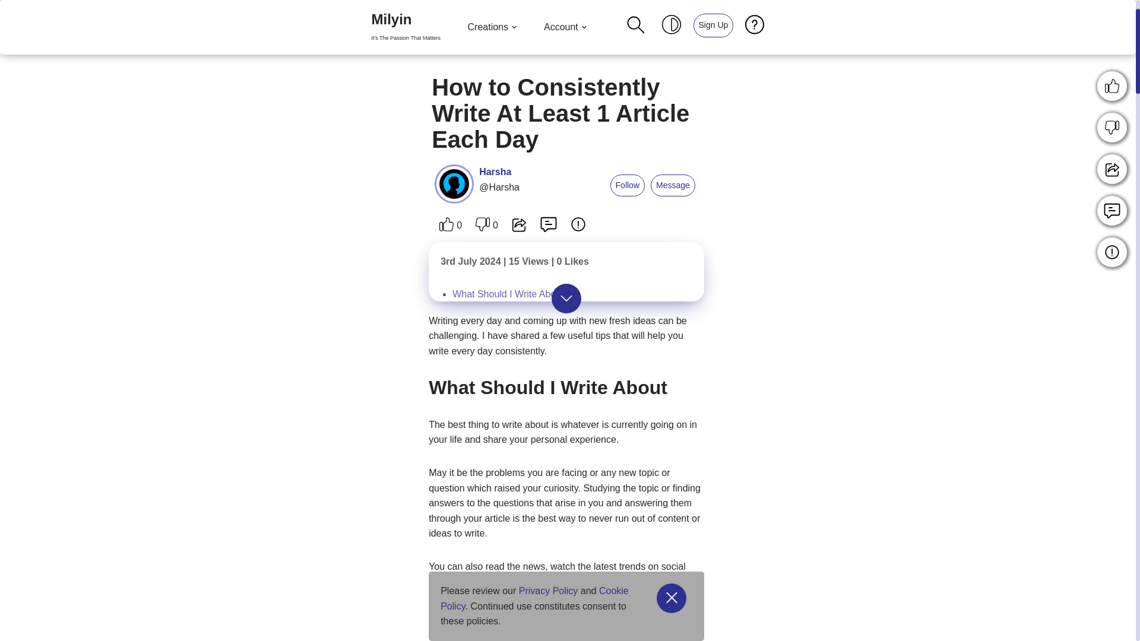 The width and height of the screenshot is (1140, 641). Describe the element at coordinates (712, 24) in the screenshot. I see `Follow` at that location.